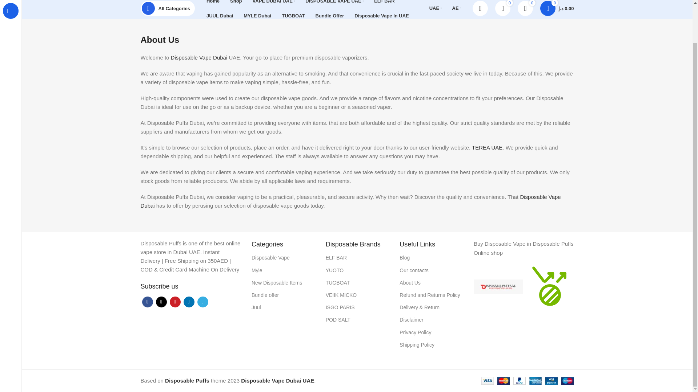 The width and height of the screenshot is (698, 392). Describe the element at coordinates (213, 4) in the screenshot. I see `Home` at that location.